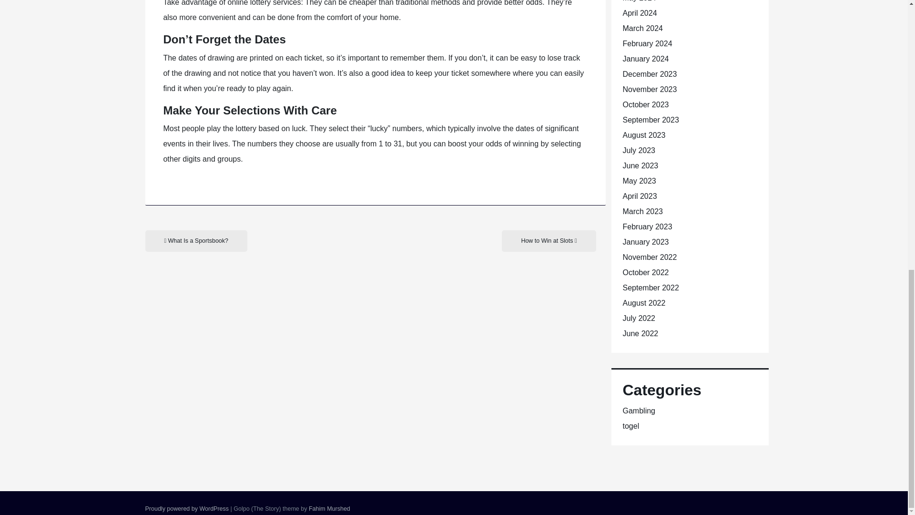 This screenshot has height=515, width=915. I want to click on July 2023, so click(639, 150).